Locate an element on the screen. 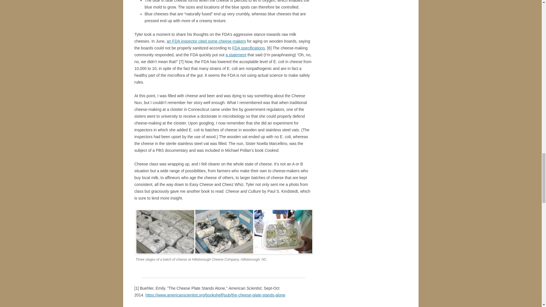 This screenshot has height=307, width=546. FDA response is located at coordinates (235, 55).